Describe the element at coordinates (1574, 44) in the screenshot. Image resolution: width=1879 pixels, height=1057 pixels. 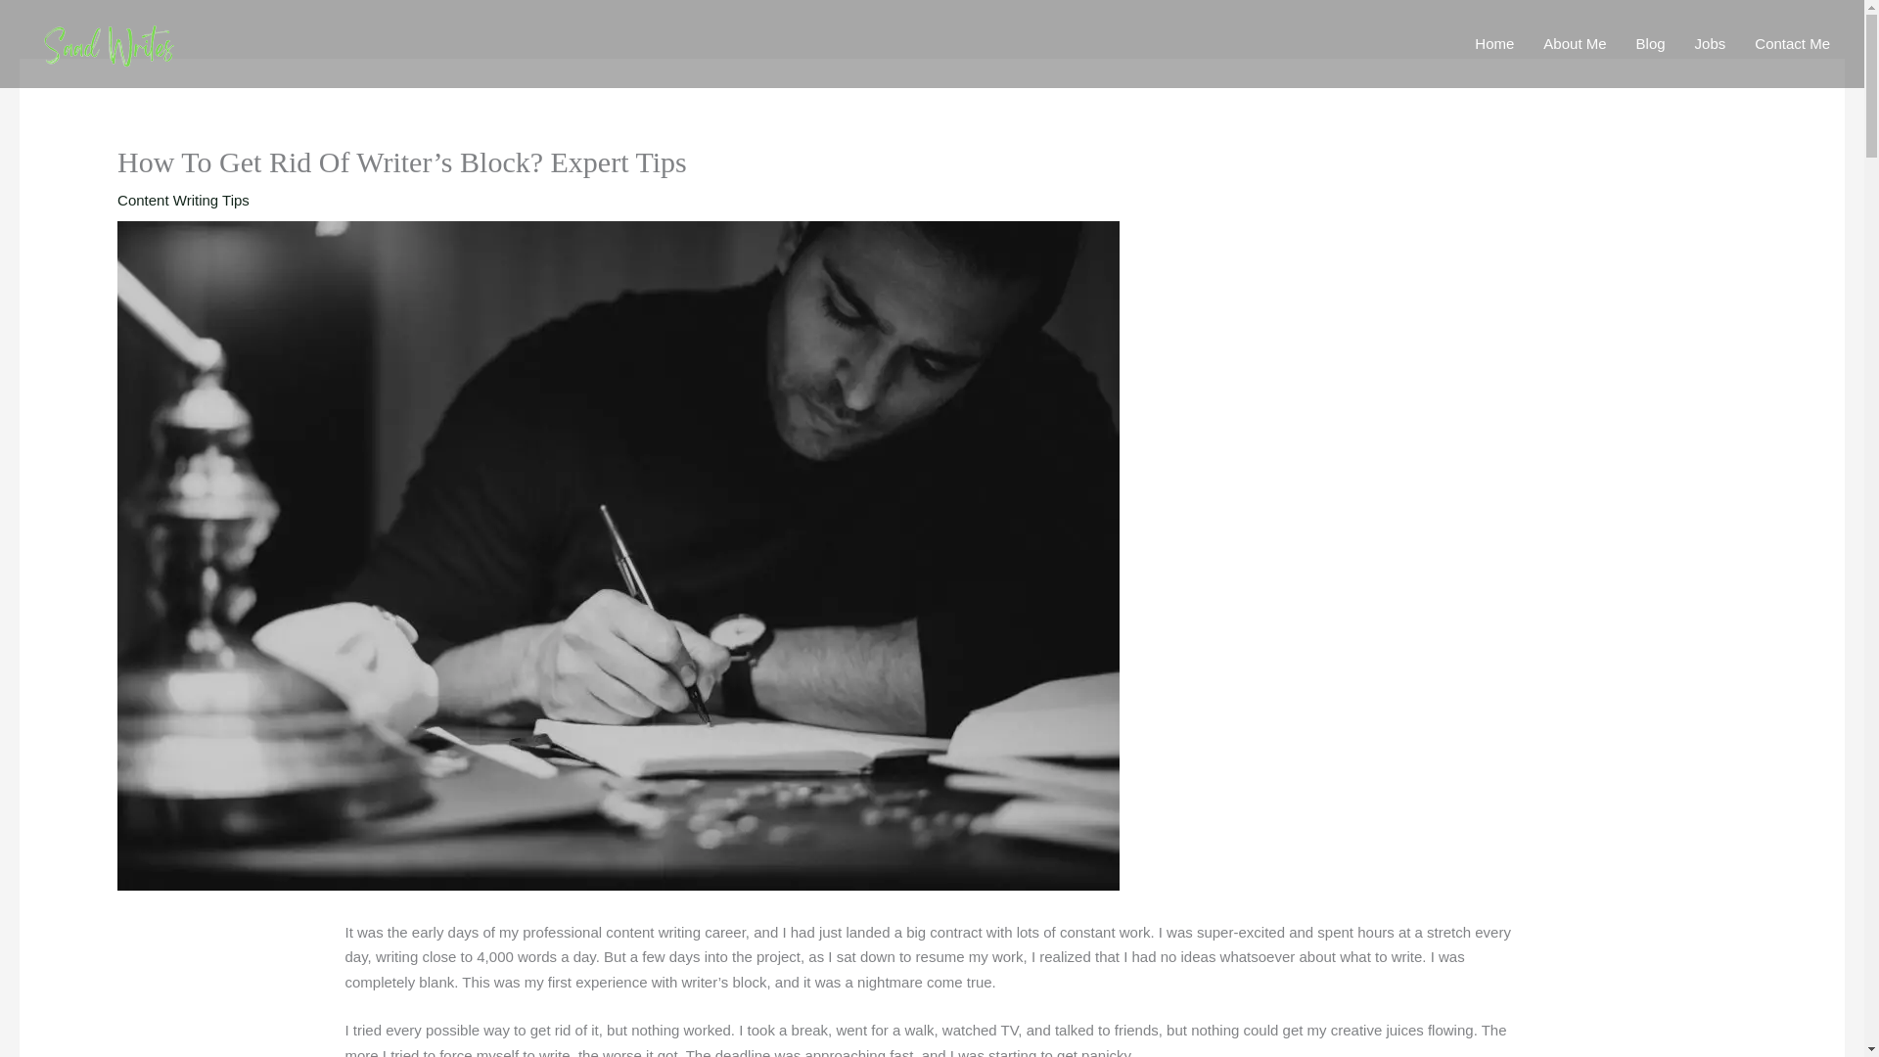
I see `About Me` at that location.